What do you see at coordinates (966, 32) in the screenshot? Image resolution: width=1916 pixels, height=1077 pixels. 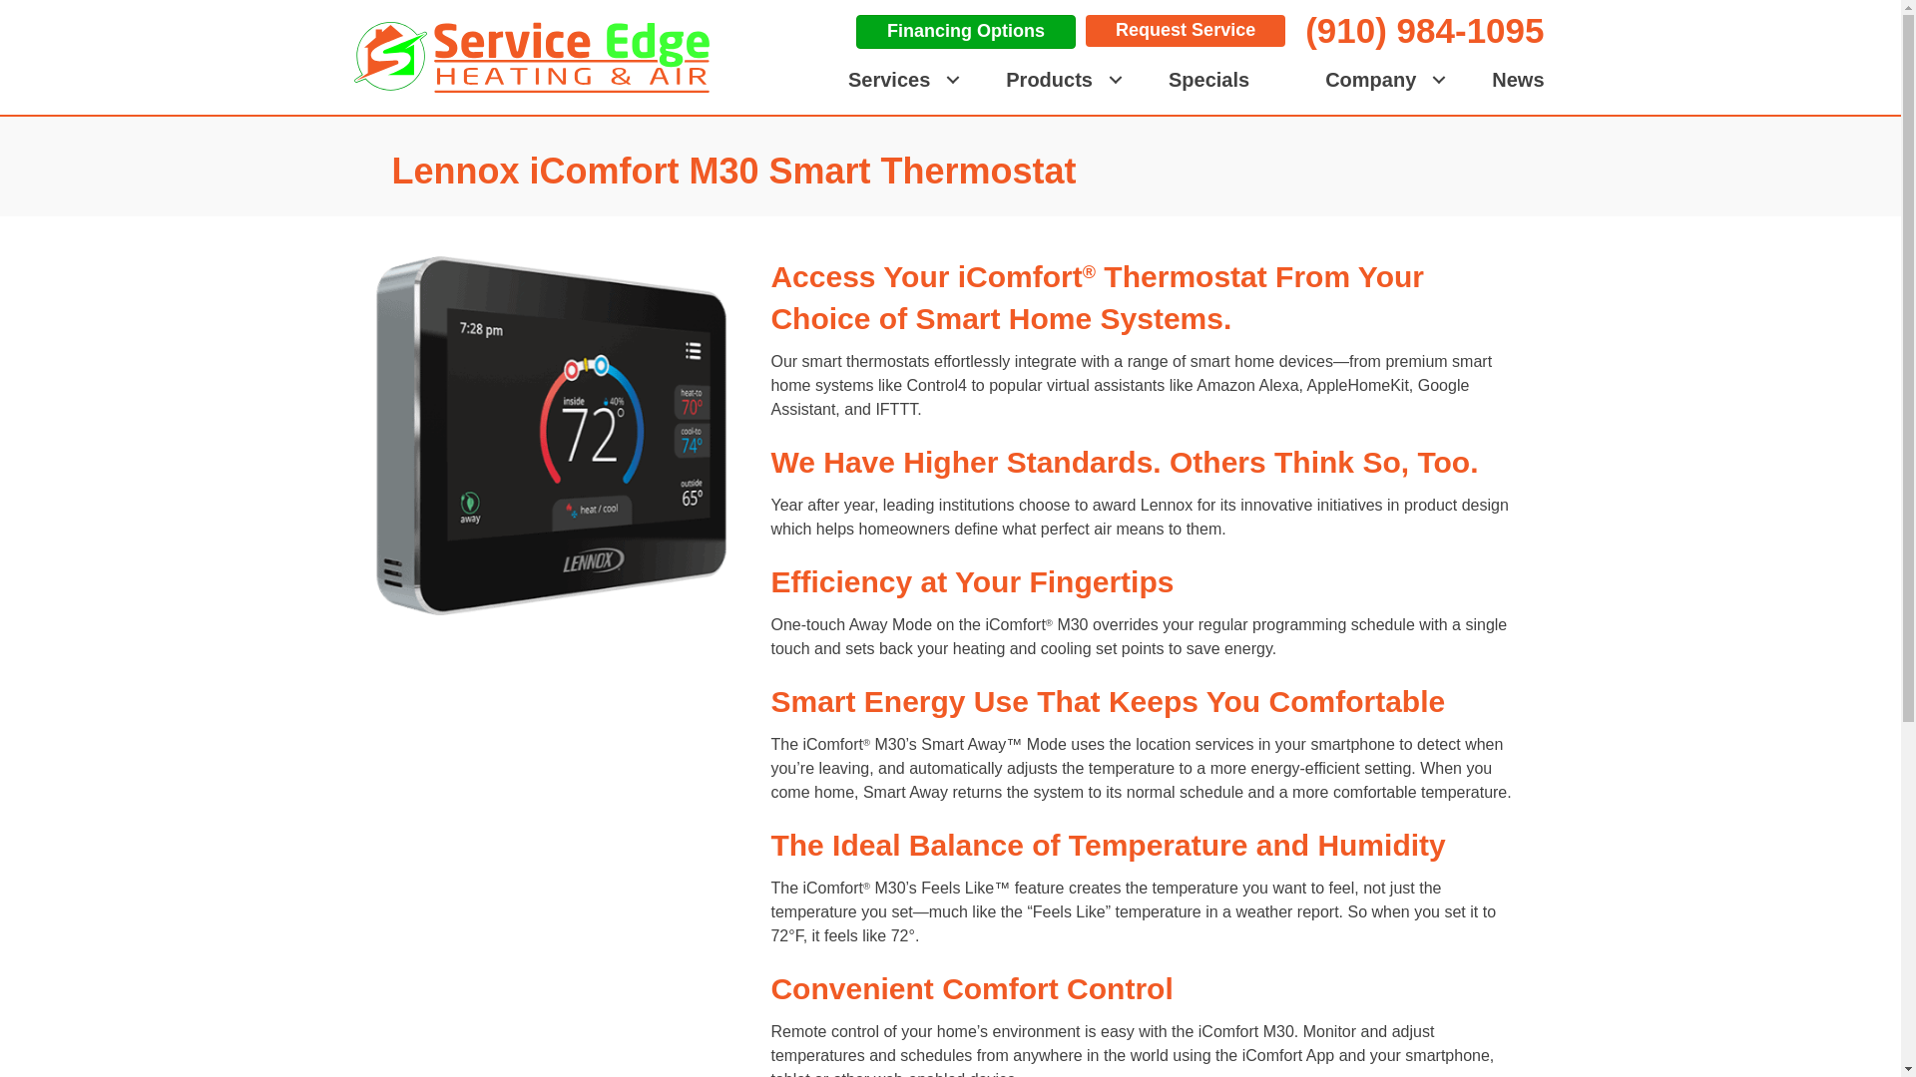 I see `Financing Options` at bounding box center [966, 32].